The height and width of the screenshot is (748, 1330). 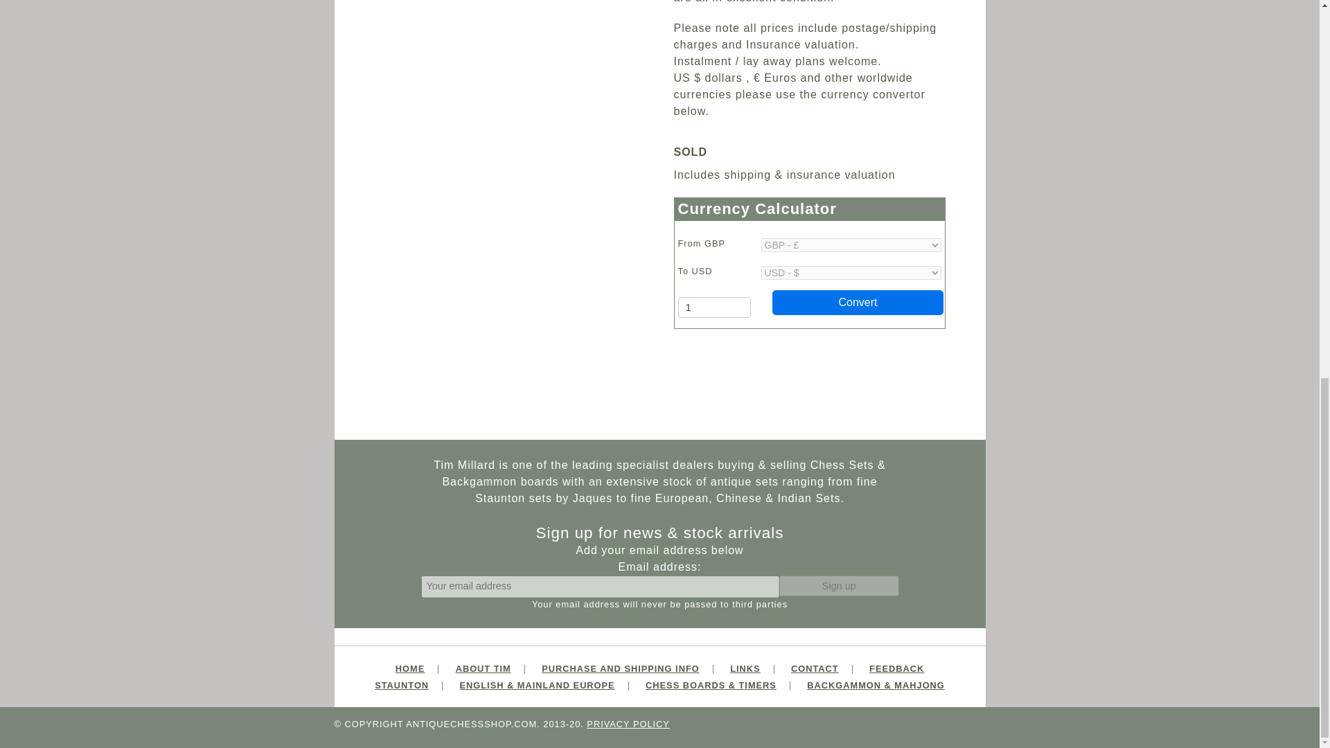 I want to click on LINKS, so click(x=745, y=668).